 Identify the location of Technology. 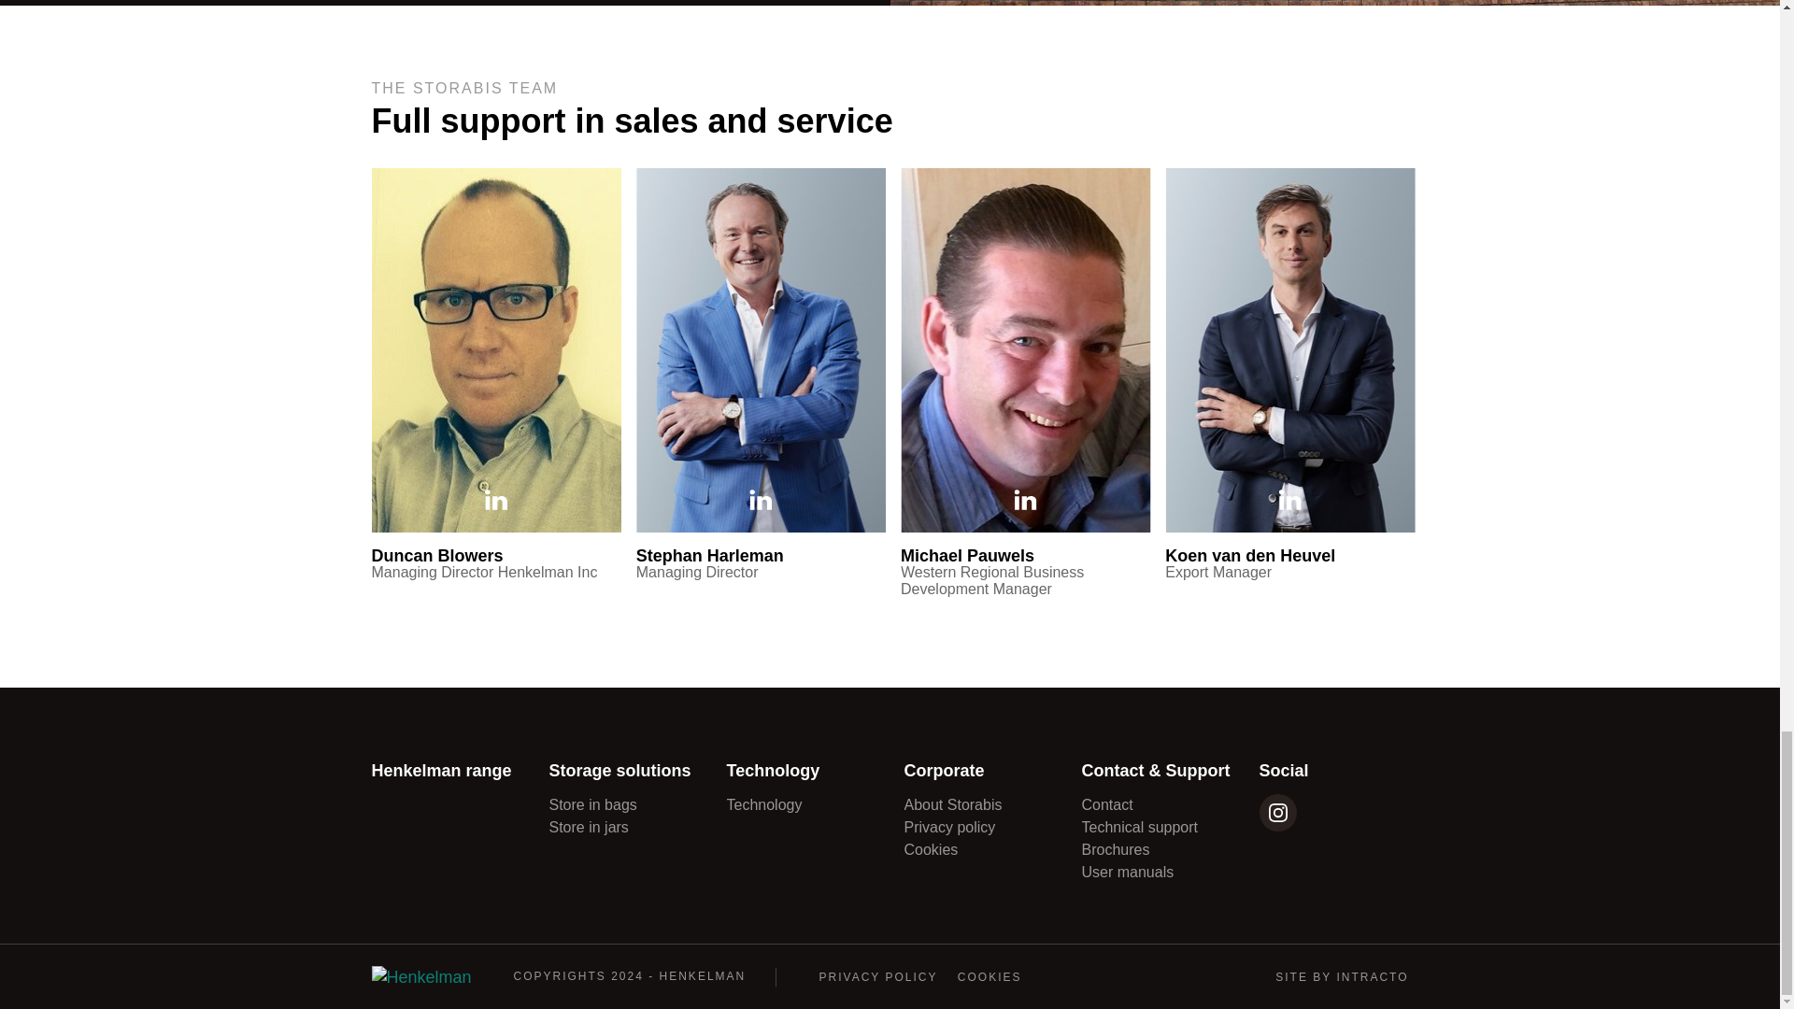
(764, 805).